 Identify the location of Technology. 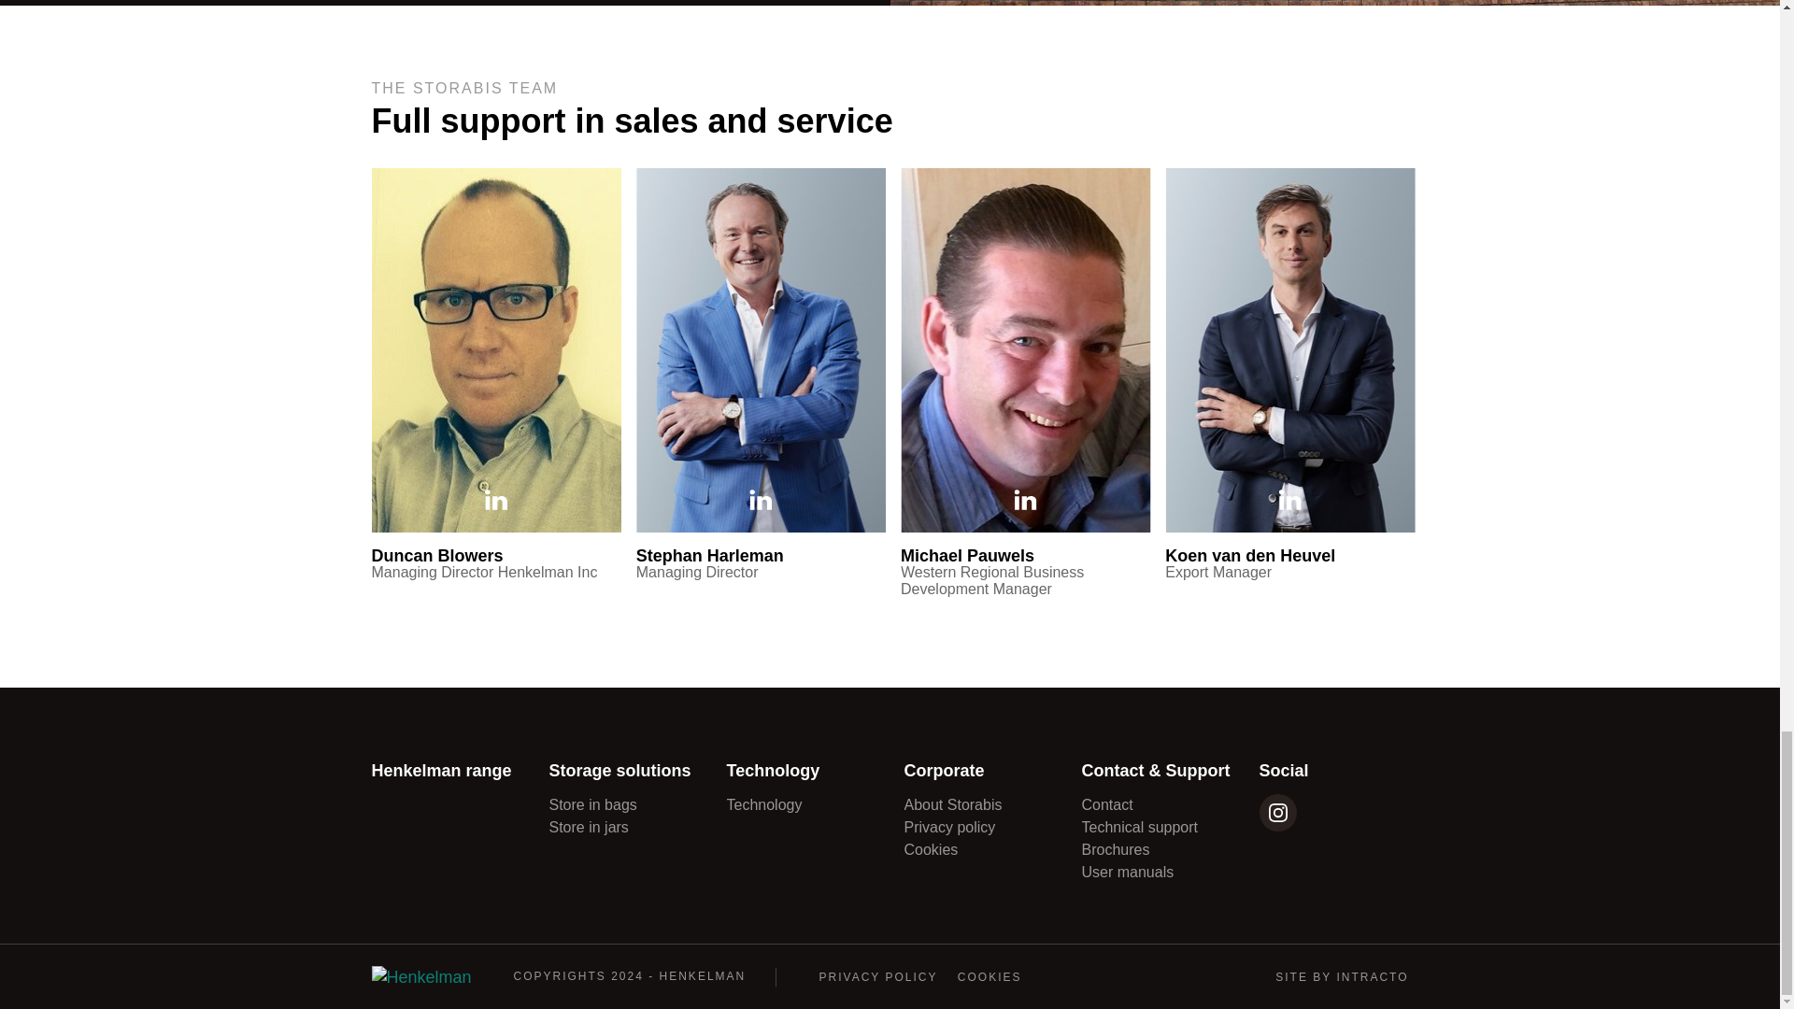
(764, 805).